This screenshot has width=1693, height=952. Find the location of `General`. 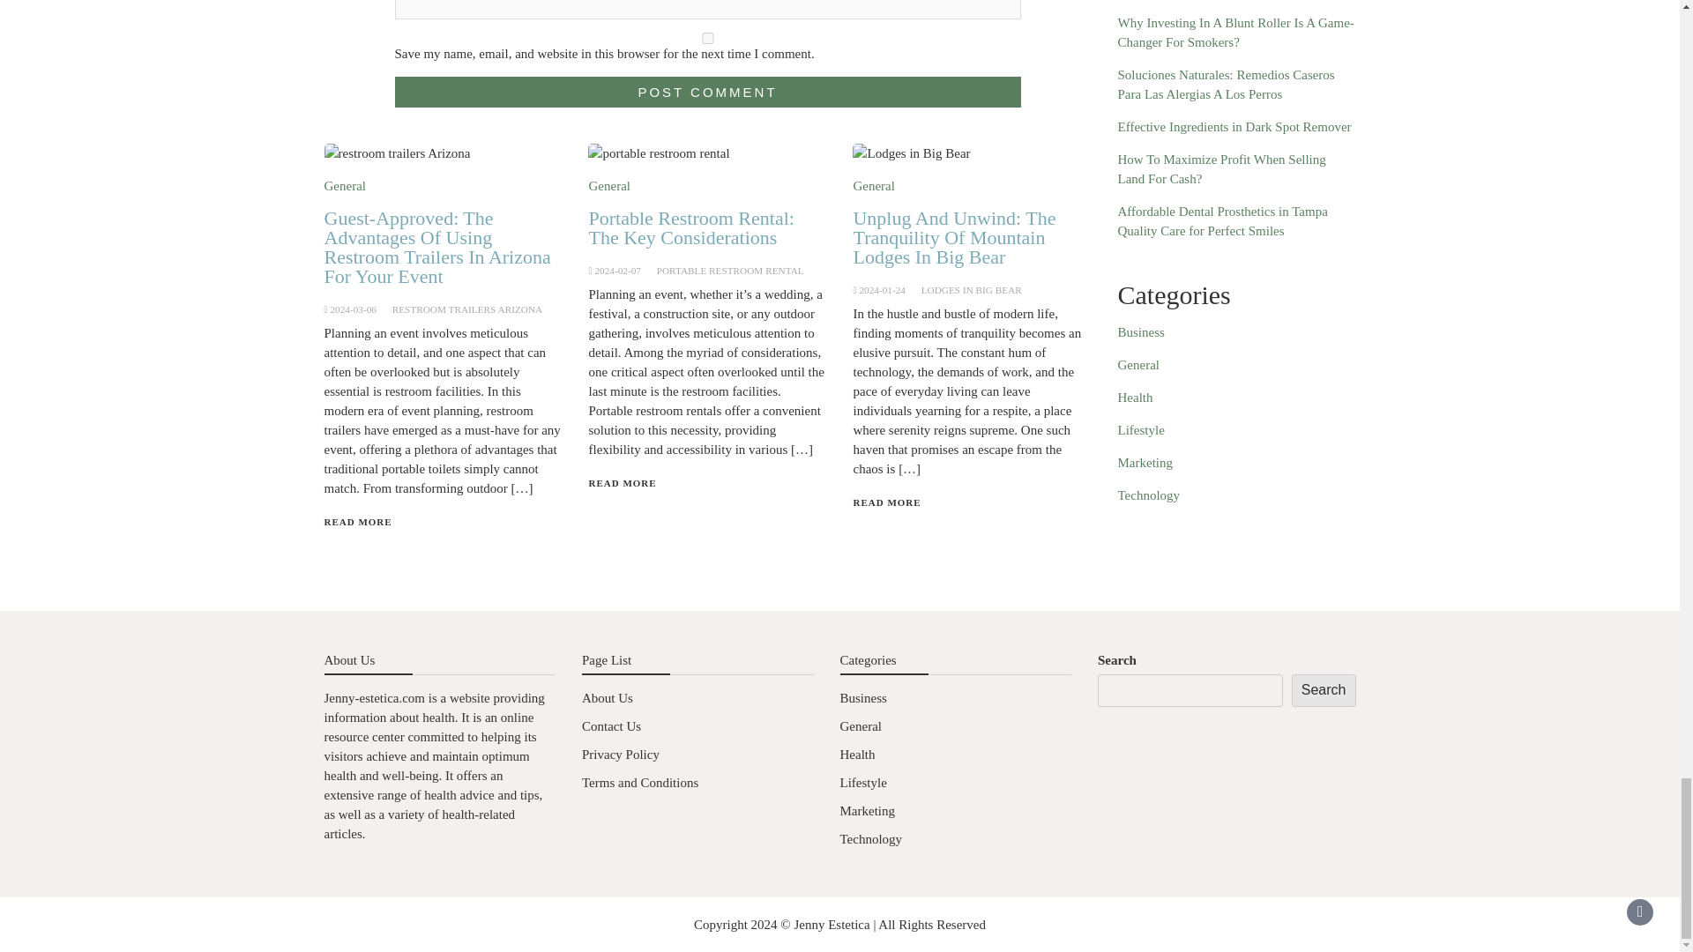

General is located at coordinates (608, 186).